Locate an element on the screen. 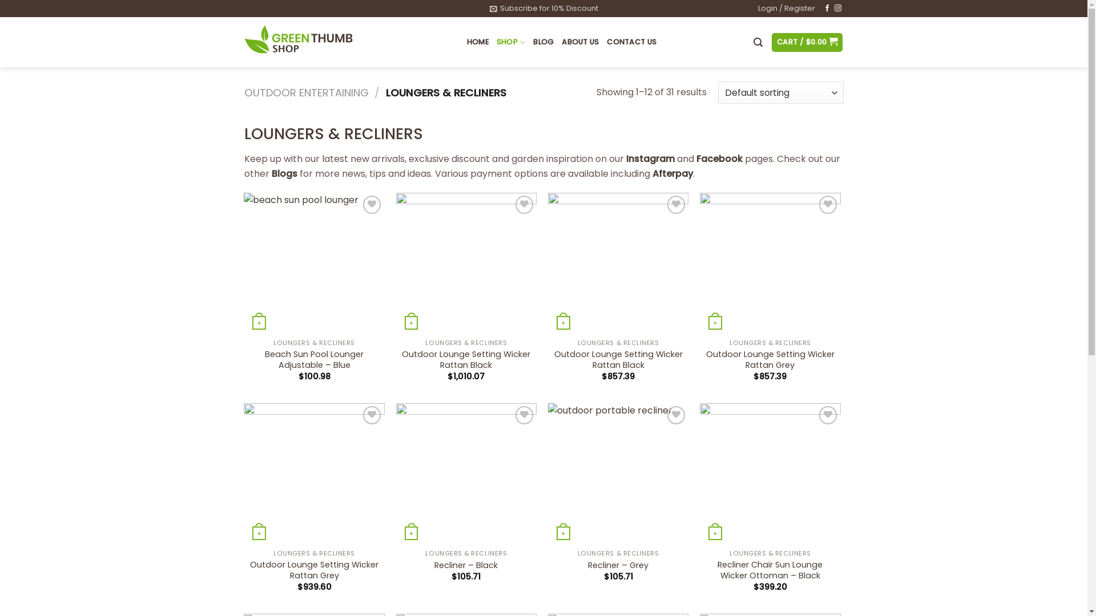  Instagram is located at coordinates (650, 159).